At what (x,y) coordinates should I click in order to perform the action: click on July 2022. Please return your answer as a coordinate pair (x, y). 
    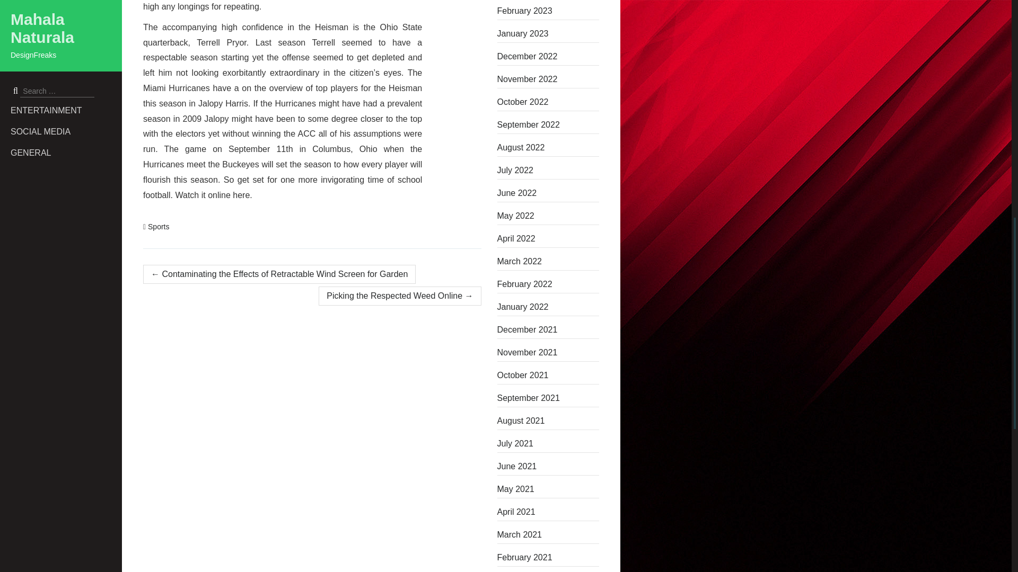
    Looking at the image, I should click on (548, 171).